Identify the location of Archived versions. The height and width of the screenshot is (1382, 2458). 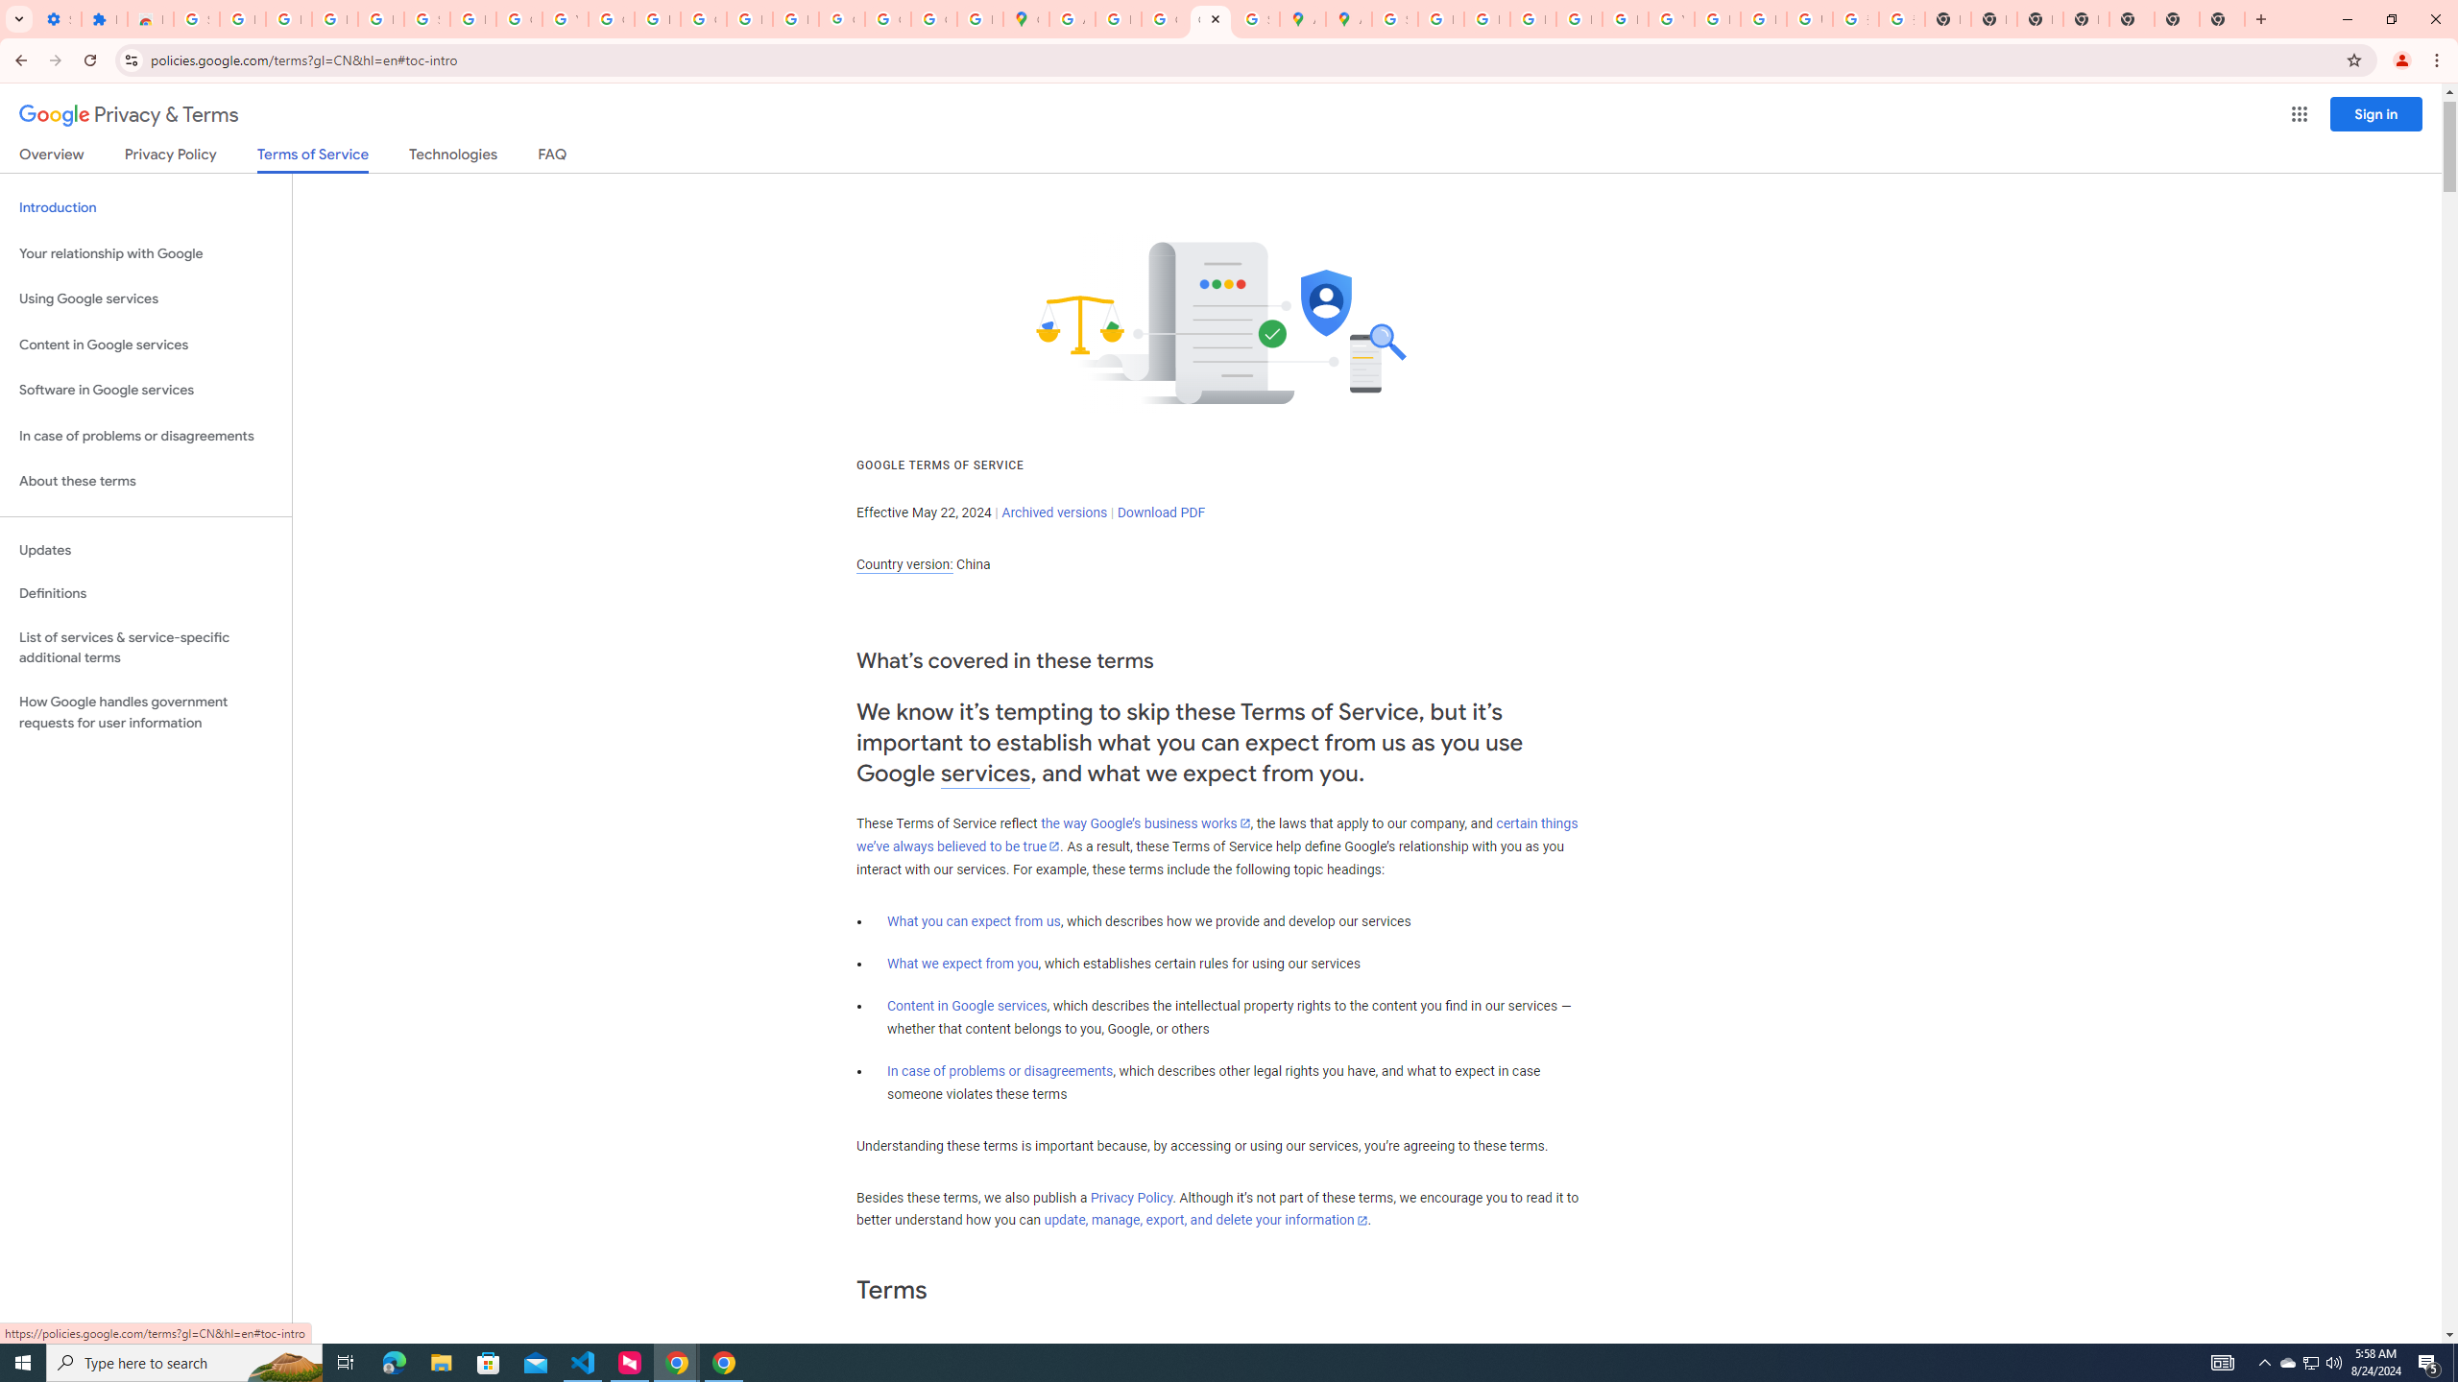
(1054, 512).